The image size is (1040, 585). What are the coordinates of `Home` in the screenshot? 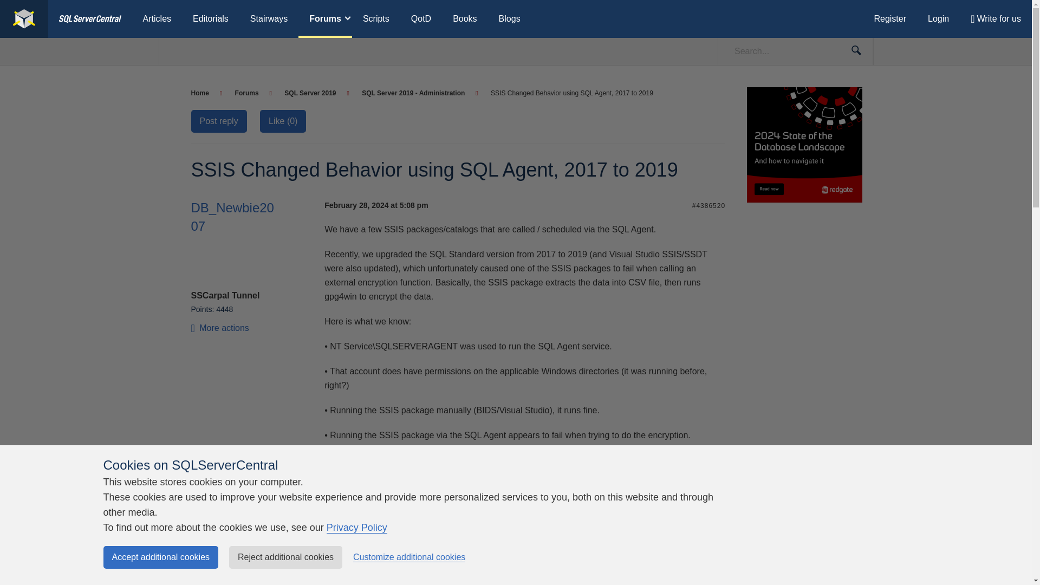 It's located at (206, 93).